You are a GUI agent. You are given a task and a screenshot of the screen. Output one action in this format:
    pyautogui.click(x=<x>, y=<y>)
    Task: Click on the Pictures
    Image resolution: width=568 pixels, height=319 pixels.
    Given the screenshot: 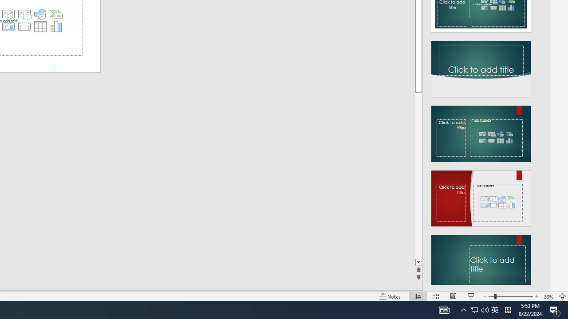 What is the action you would take?
    pyautogui.click(x=24, y=14)
    